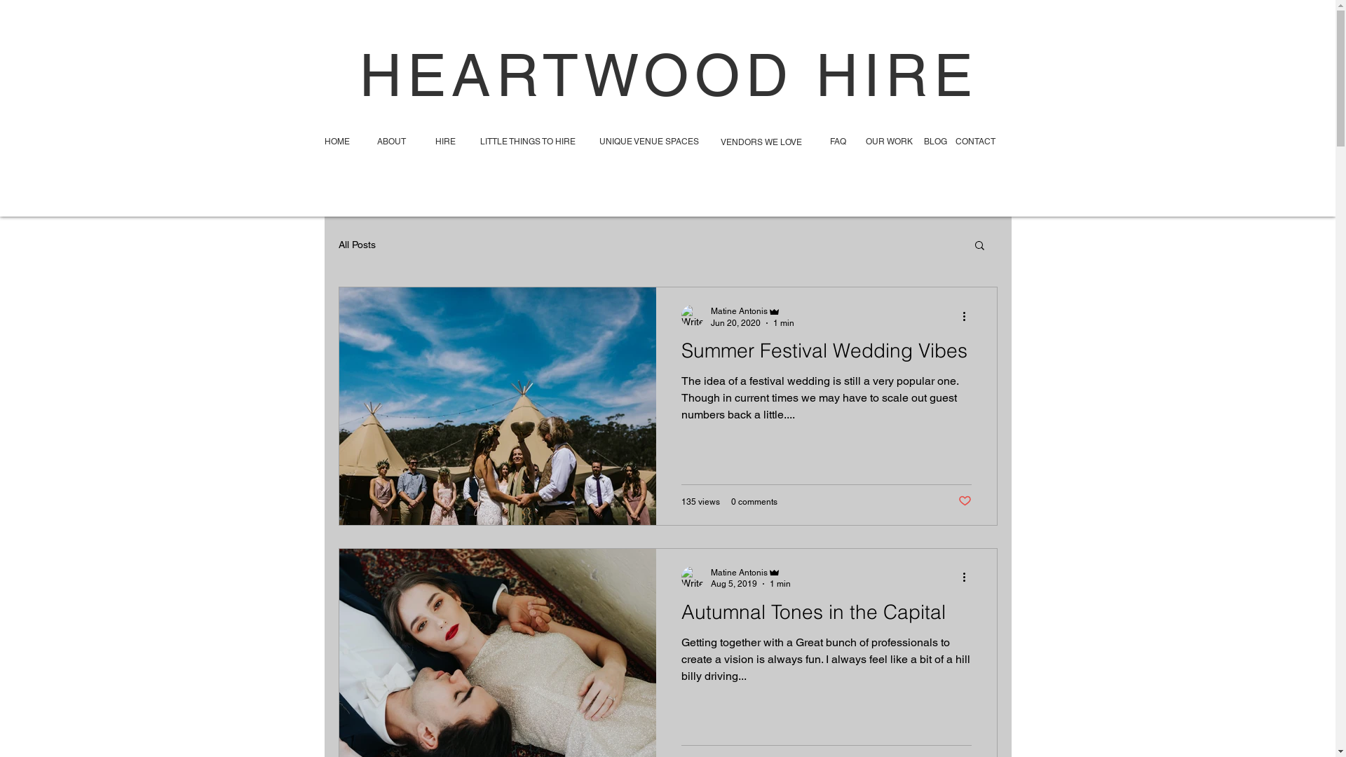 The image size is (1346, 757). Describe the element at coordinates (936, 142) in the screenshot. I see `BLOG` at that location.